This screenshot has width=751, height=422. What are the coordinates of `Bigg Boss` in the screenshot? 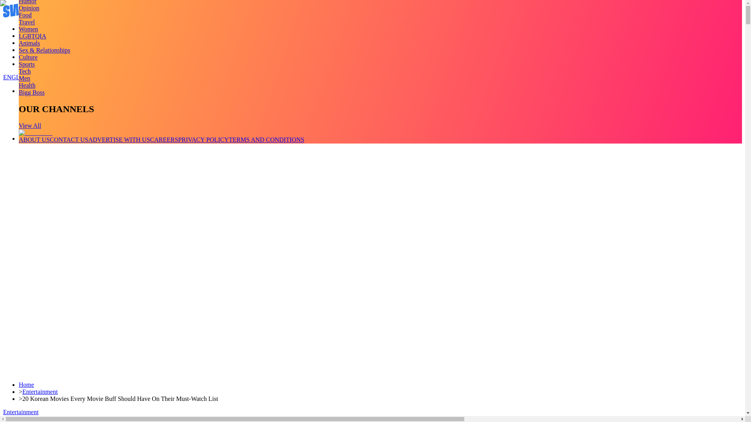 It's located at (31, 92).